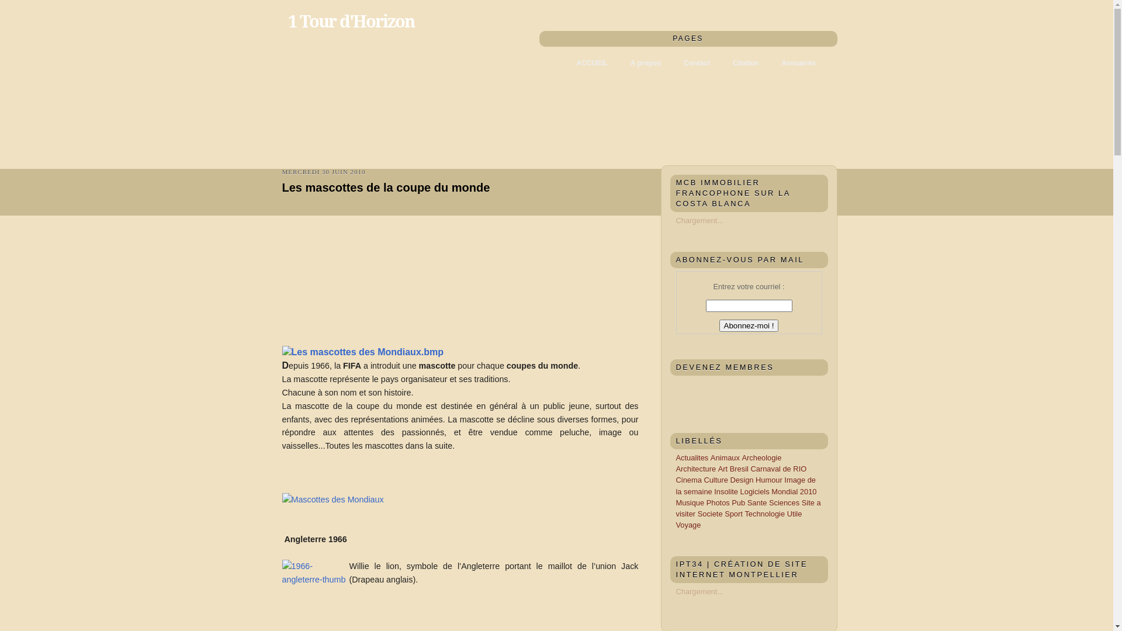 This screenshot has width=1122, height=631. I want to click on Design, so click(743, 480).